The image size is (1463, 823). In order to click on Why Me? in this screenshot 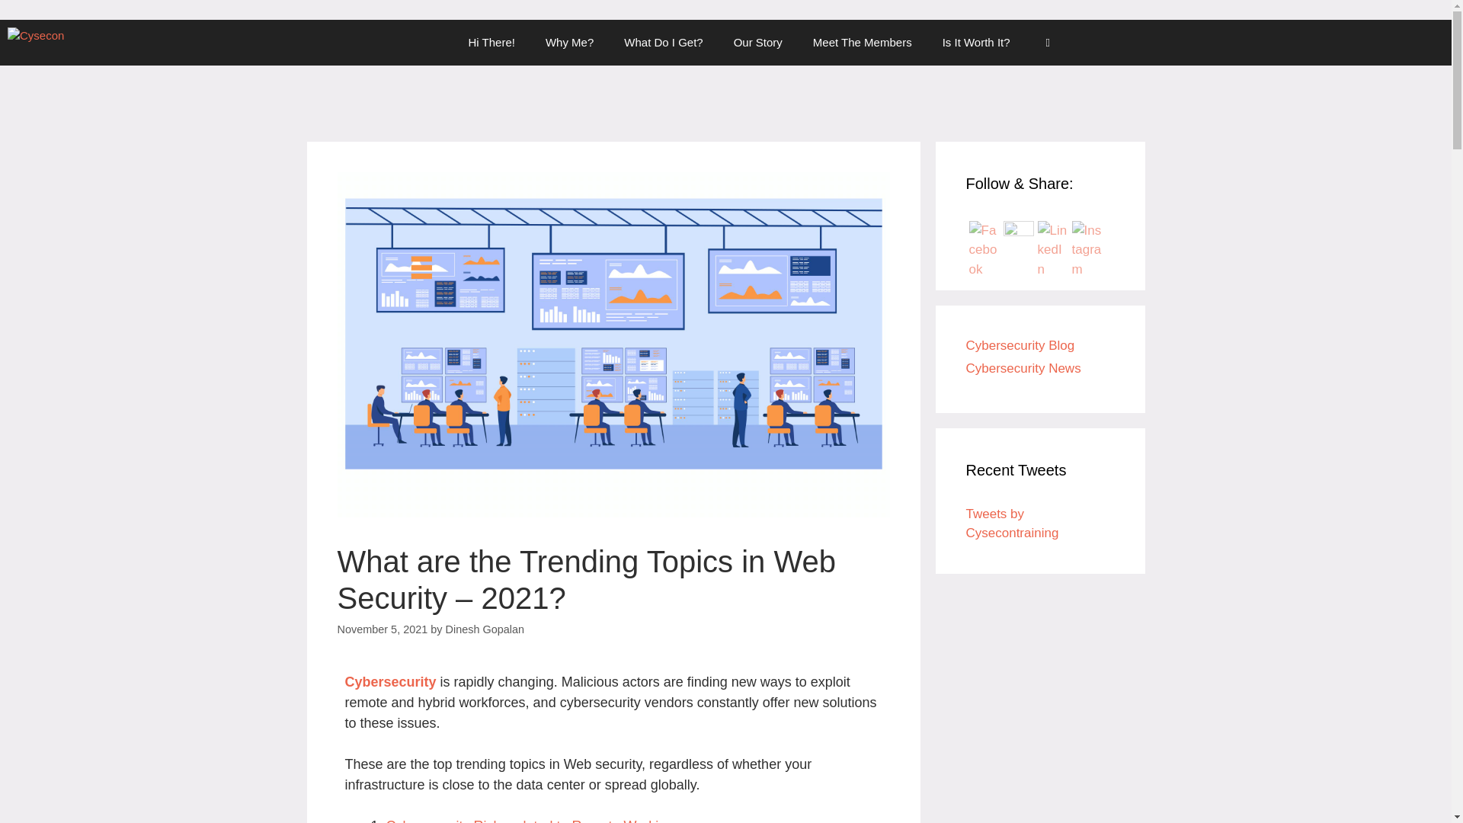, I will do `click(568, 43)`.